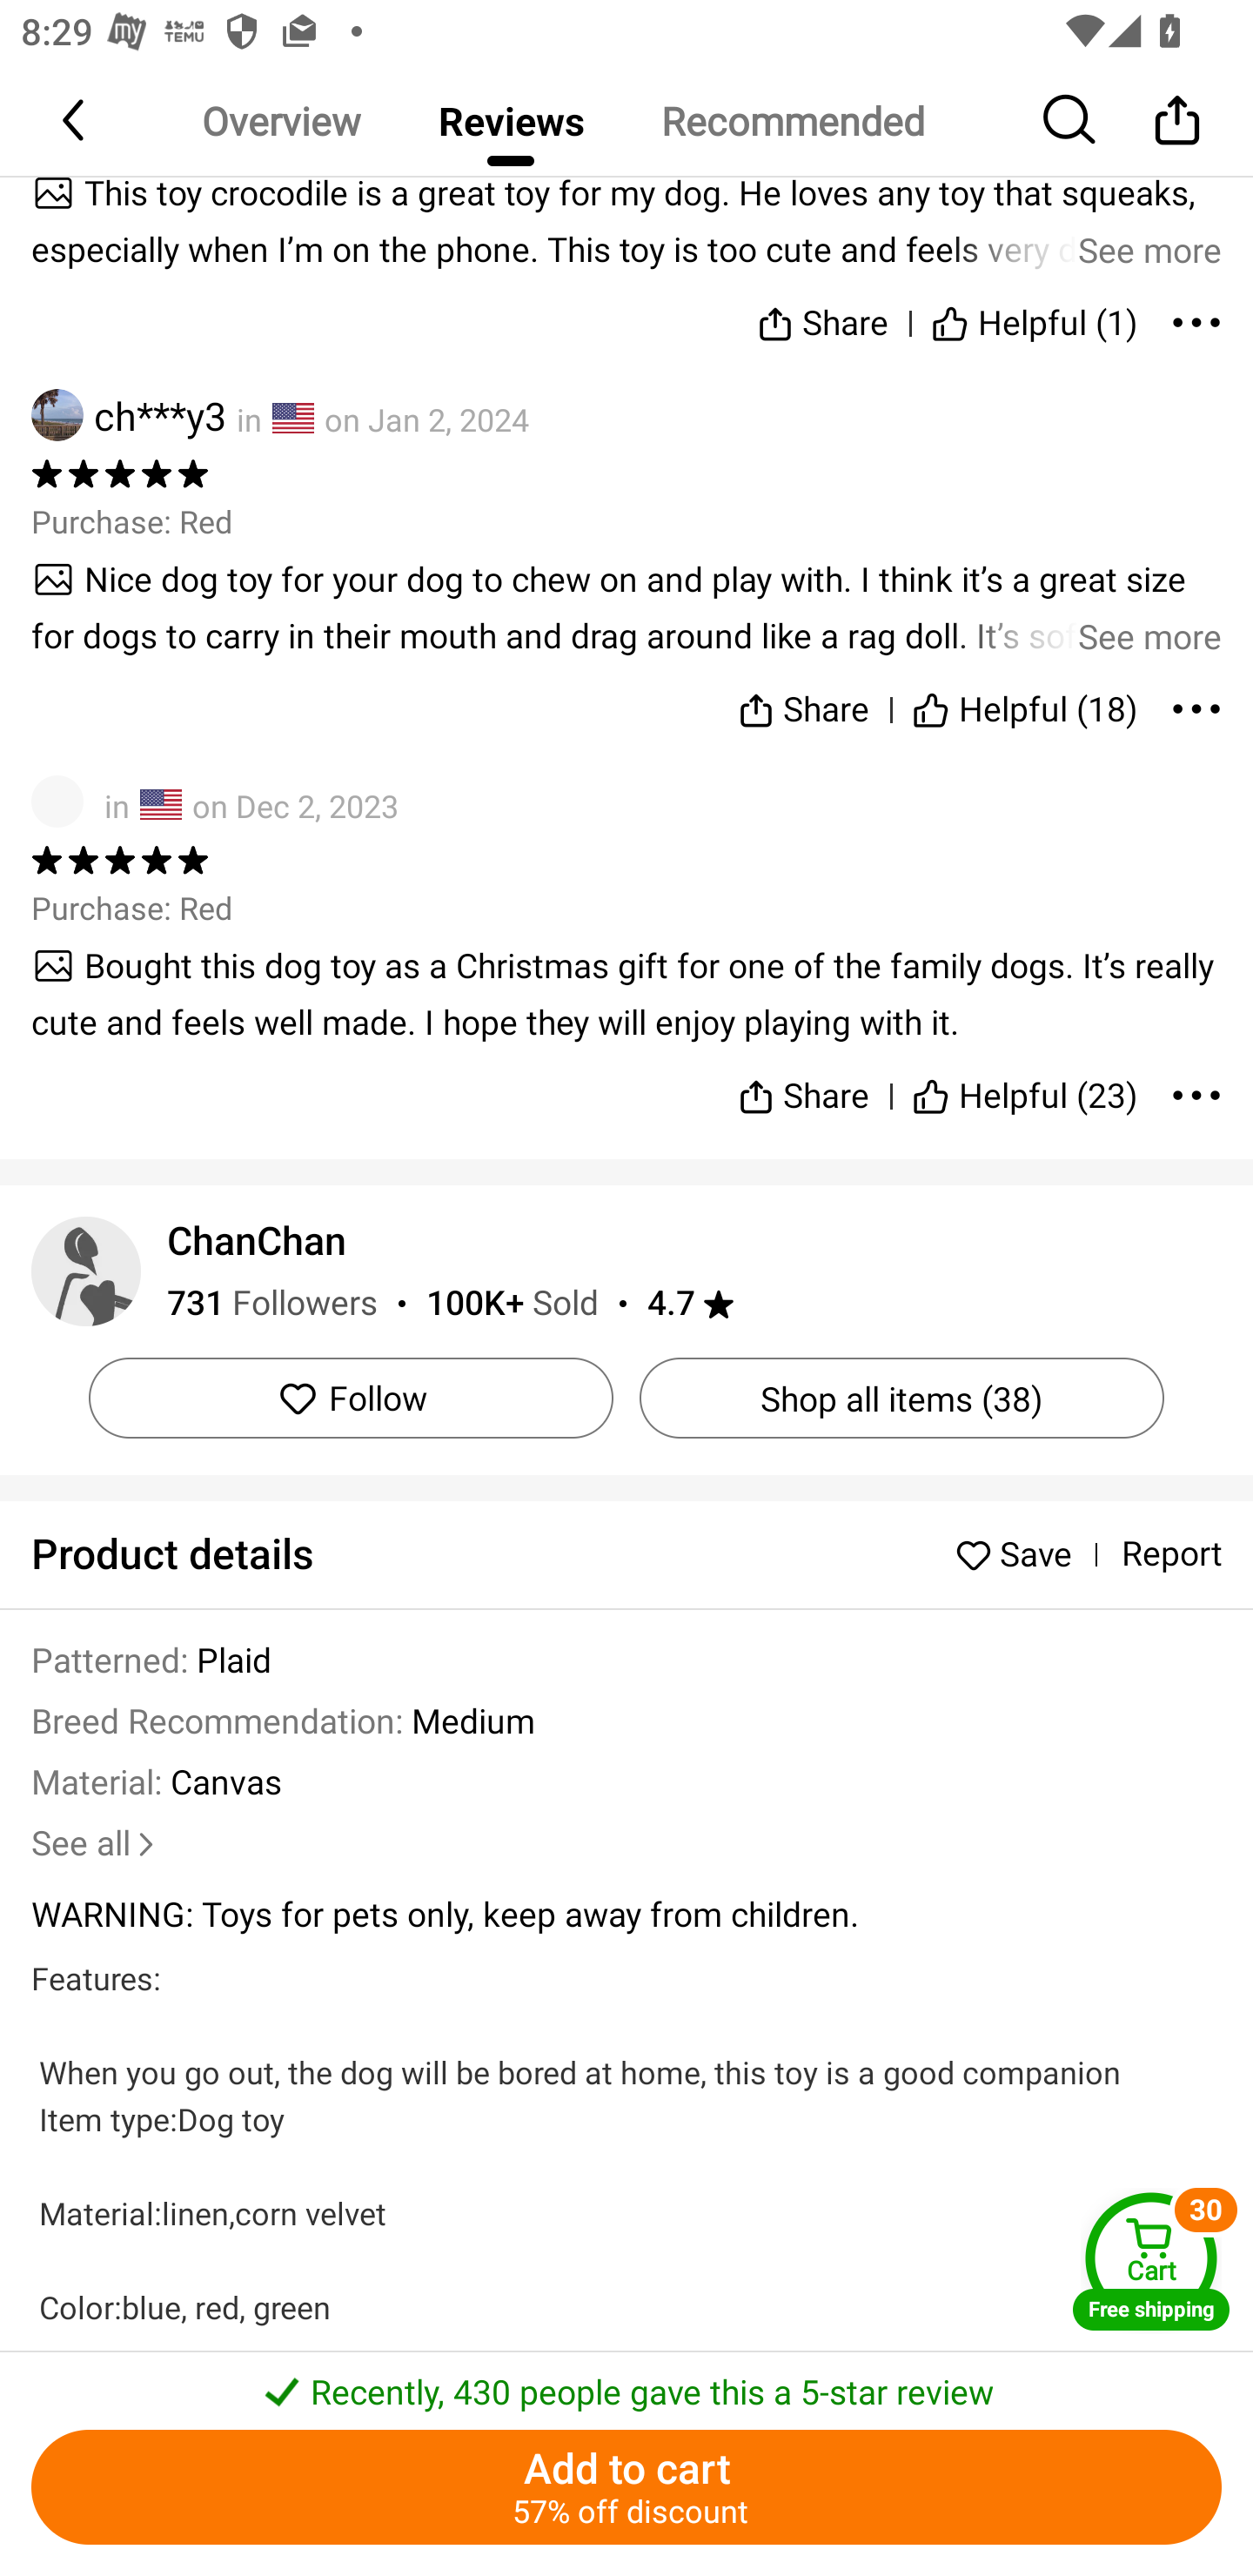 Image resolution: width=1253 pixels, height=2576 pixels. What do you see at coordinates (626, 2487) in the screenshot?
I see `Add to cart  57% off discount` at bounding box center [626, 2487].